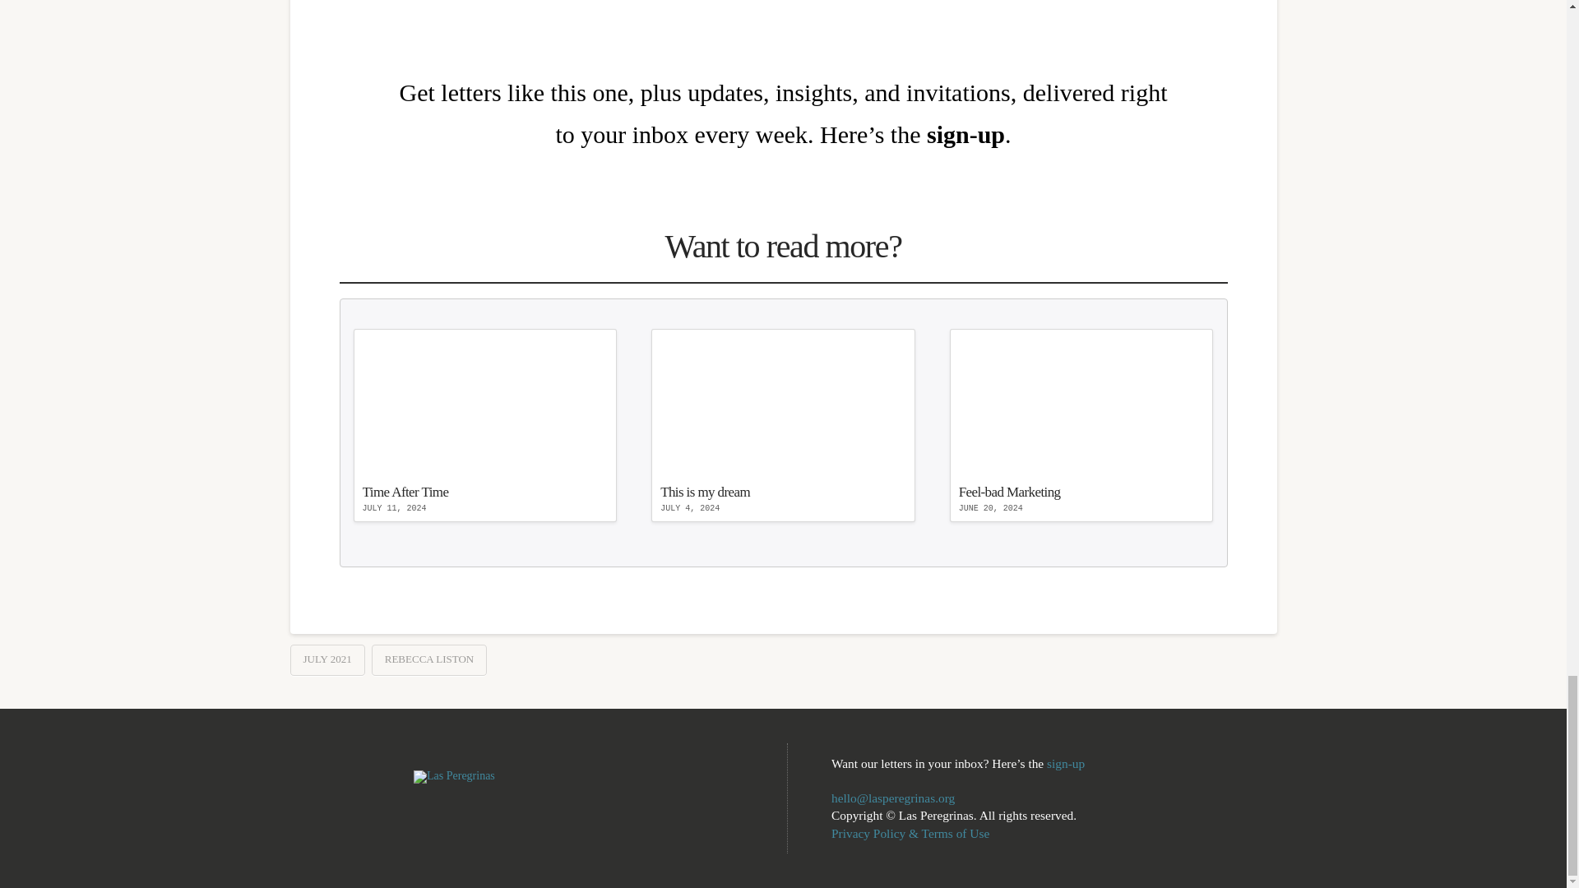 This screenshot has width=1579, height=888. Describe the element at coordinates (1082, 425) in the screenshot. I see `Permalink to: "This is my dream"` at that location.